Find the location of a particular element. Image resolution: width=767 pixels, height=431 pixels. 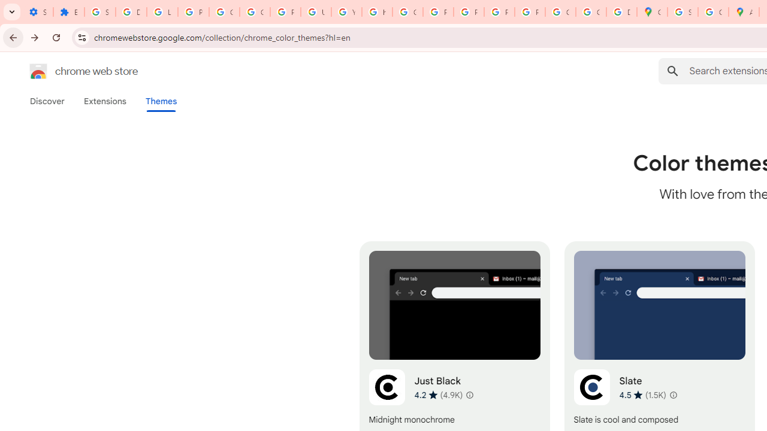

YouTube is located at coordinates (346, 12).